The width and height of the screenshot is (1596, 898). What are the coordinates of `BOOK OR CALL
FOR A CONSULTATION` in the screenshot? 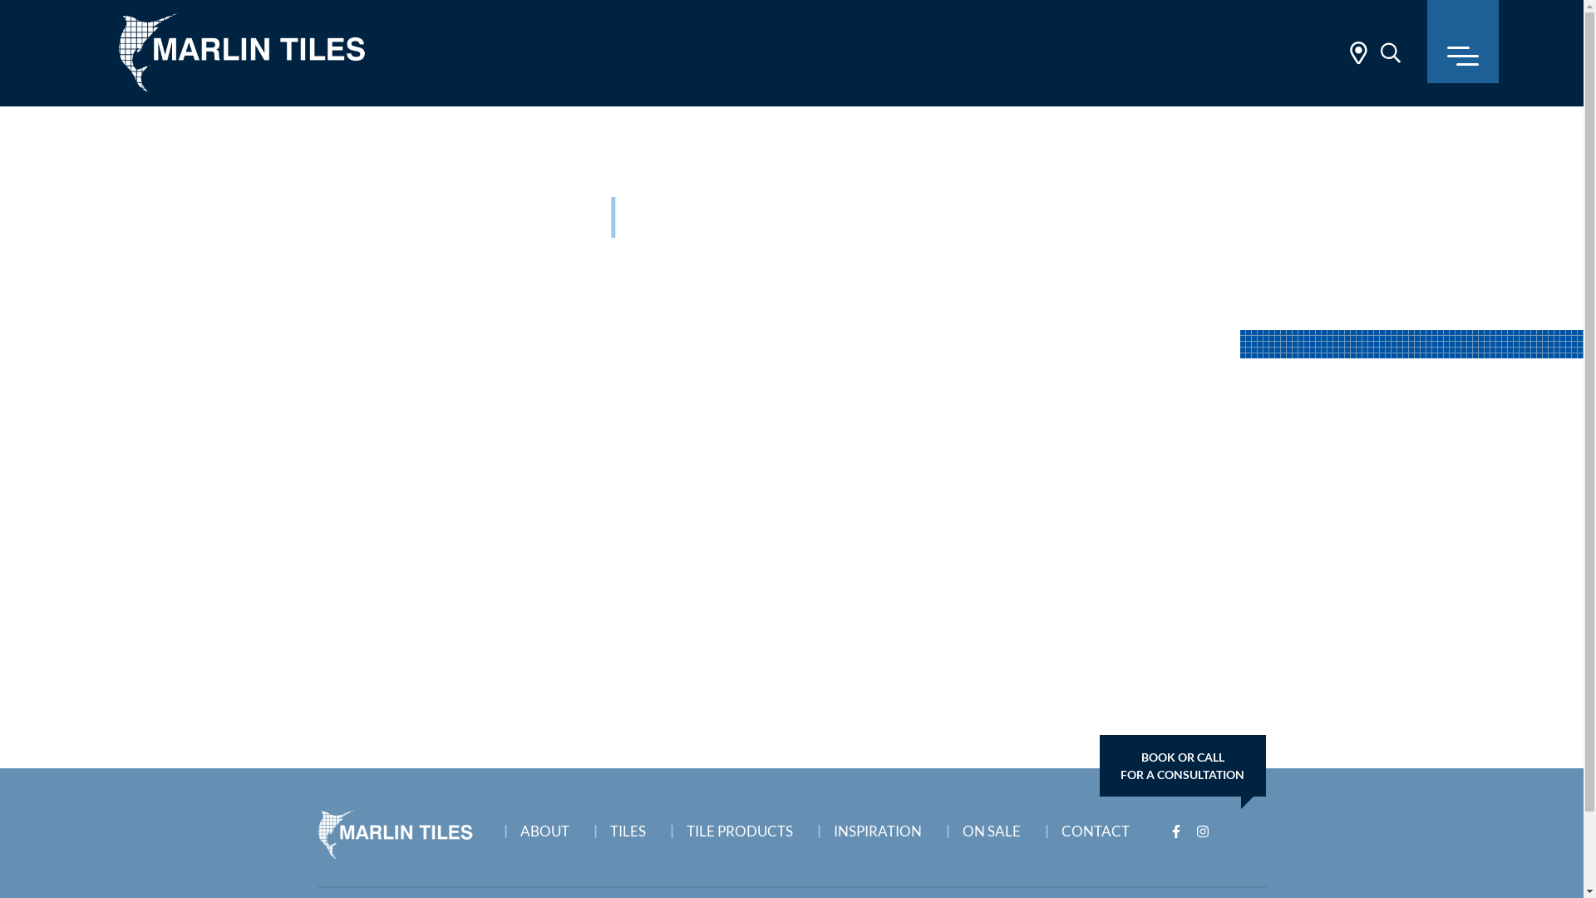 It's located at (1182, 766).